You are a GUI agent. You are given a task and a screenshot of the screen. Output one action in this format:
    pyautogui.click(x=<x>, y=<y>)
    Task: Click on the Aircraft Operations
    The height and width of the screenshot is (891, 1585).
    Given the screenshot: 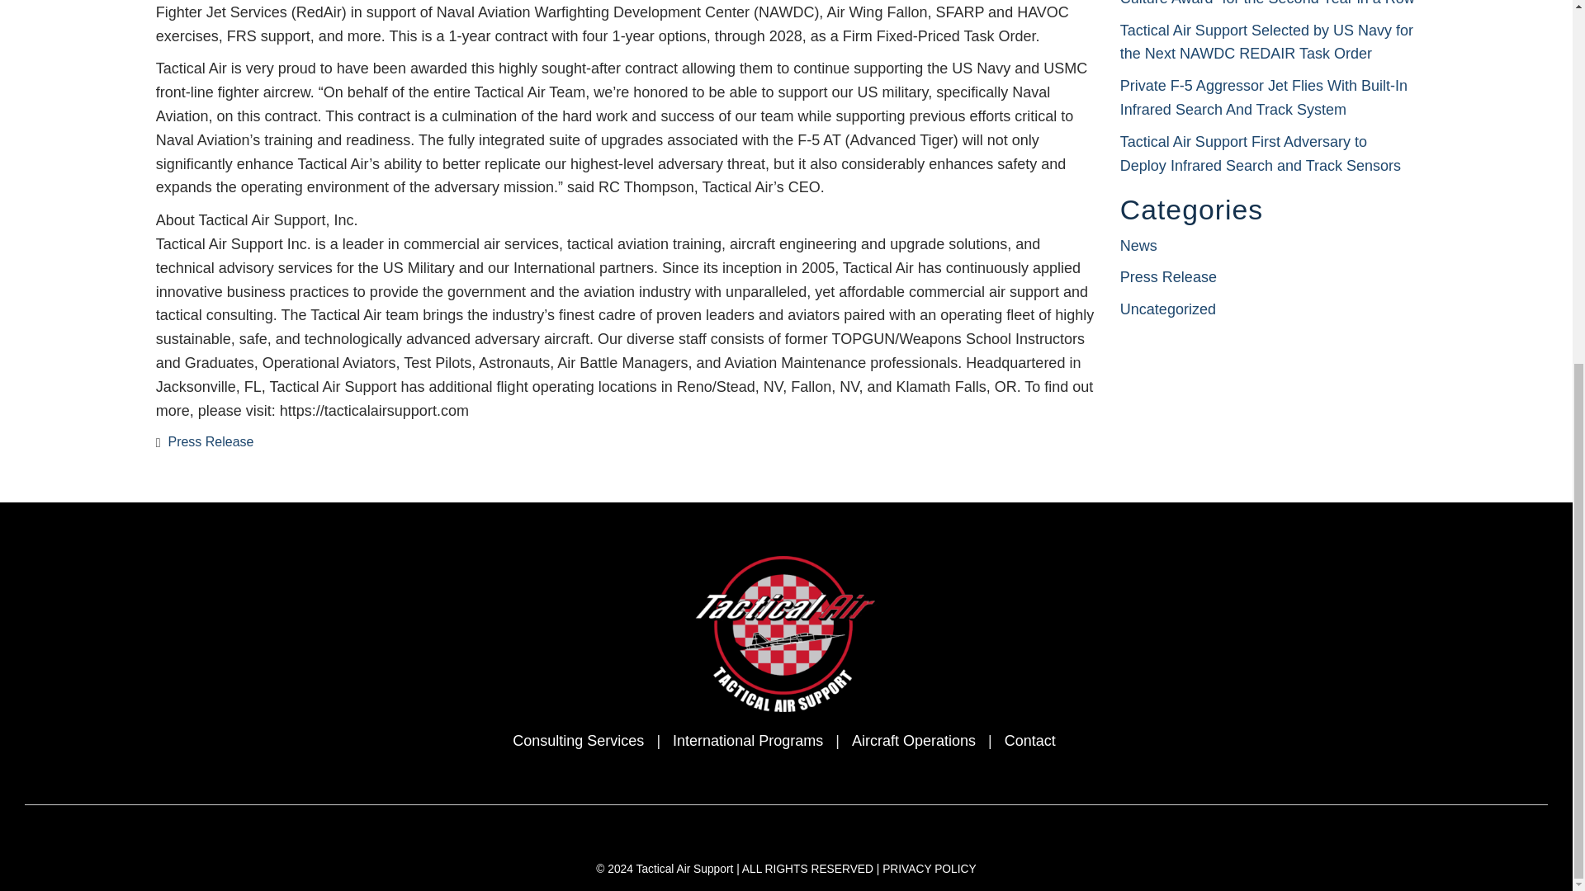 What is the action you would take?
    pyautogui.click(x=914, y=741)
    